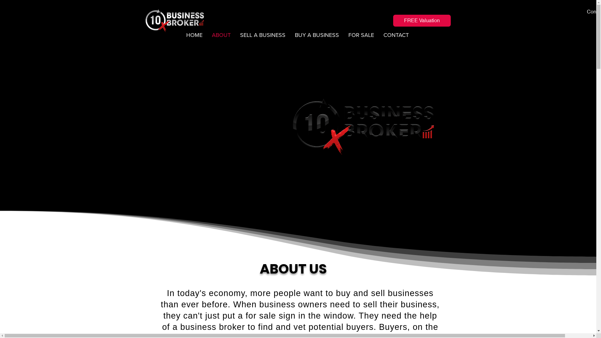  What do you see at coordinates (396, 35) in the screenshot?
I see `CONTACT` at bounding box center [396, 35].